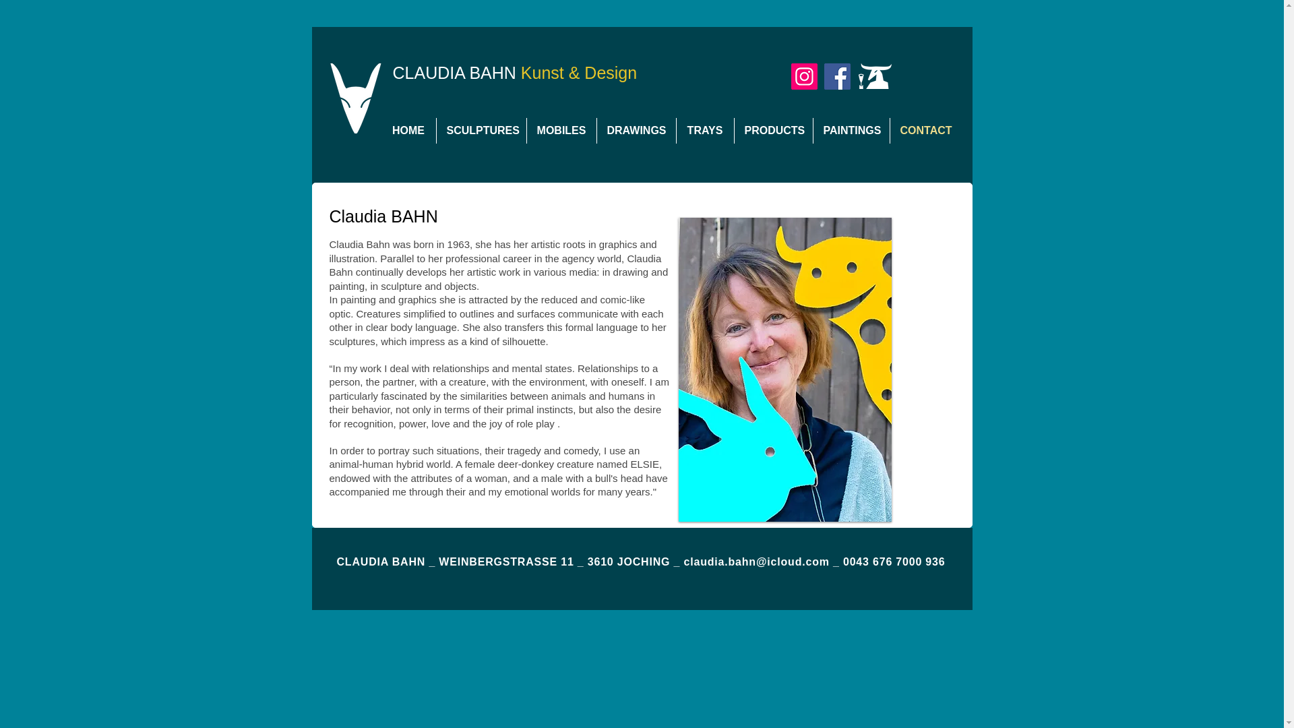 The image size is (1294, 728). What do you see at coordinates (408, 130) in the screenshot?
I see `HOME` at bounding box center [408, 130].